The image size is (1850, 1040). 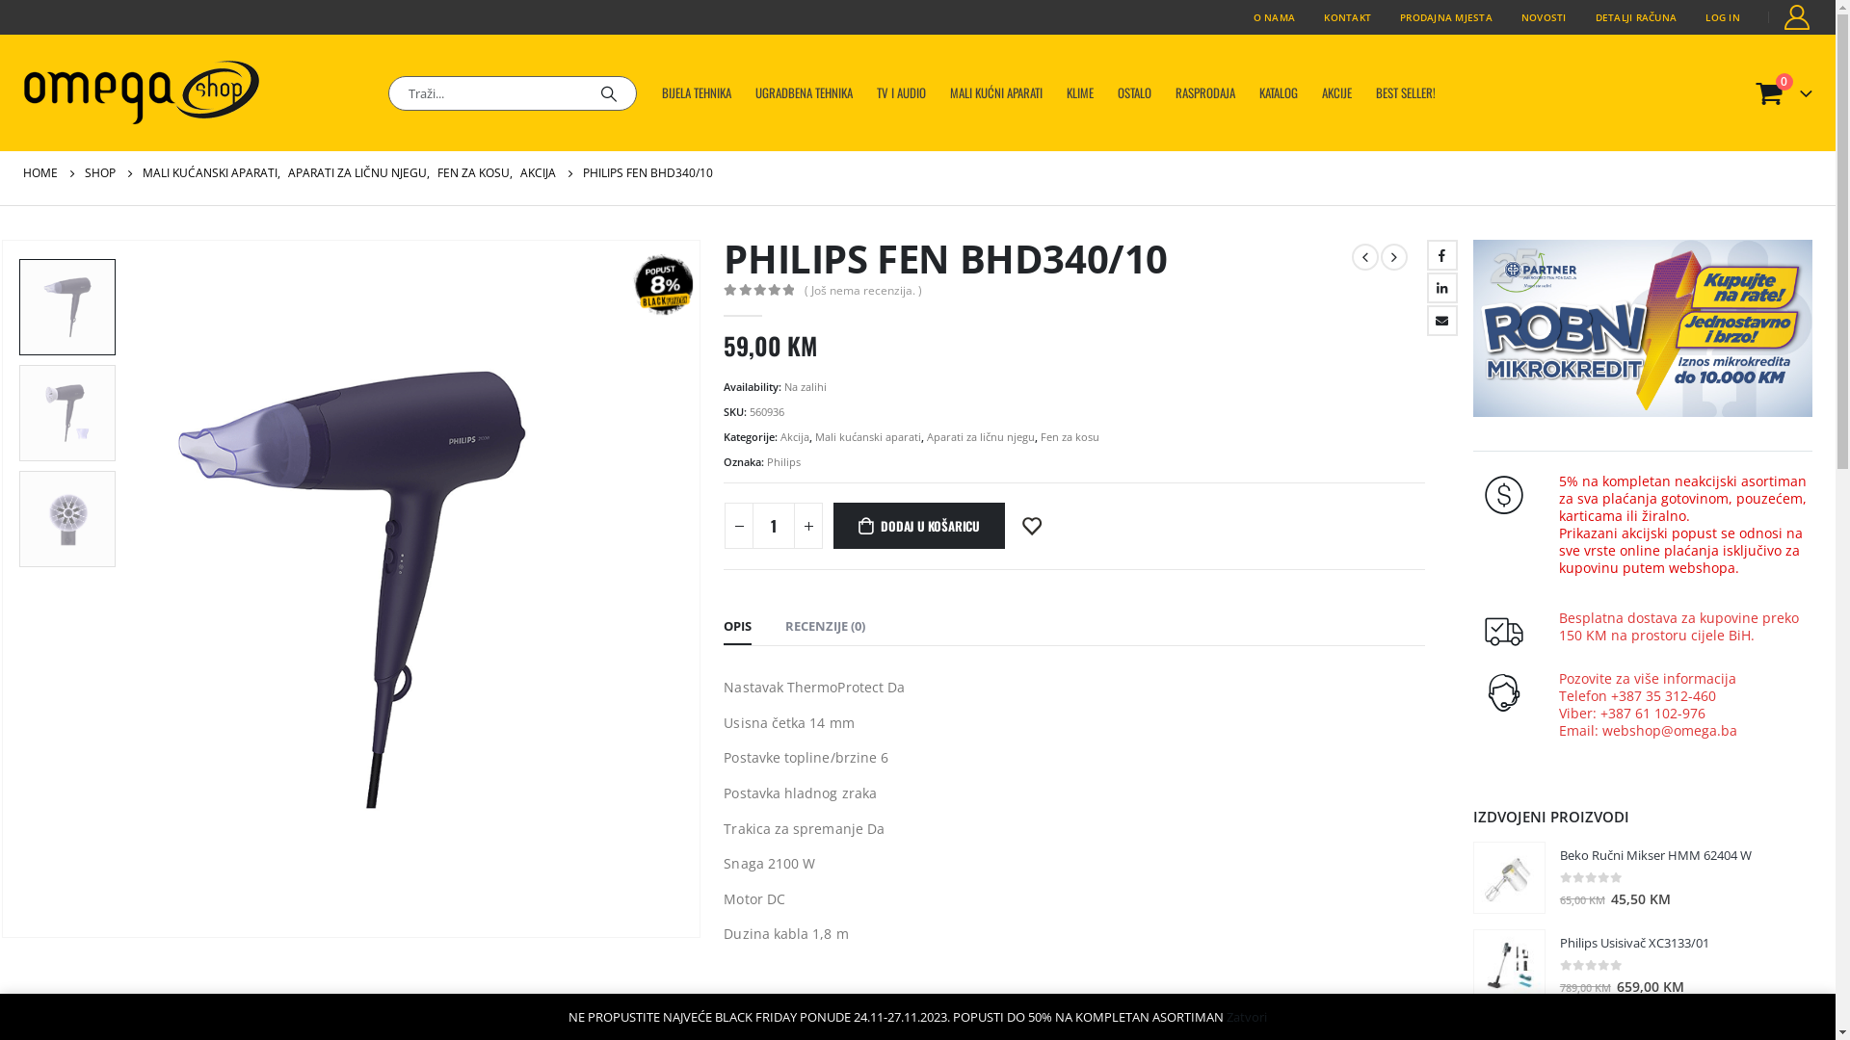 I want to click on RASPRODAJA, so click(x=1205, y=92).